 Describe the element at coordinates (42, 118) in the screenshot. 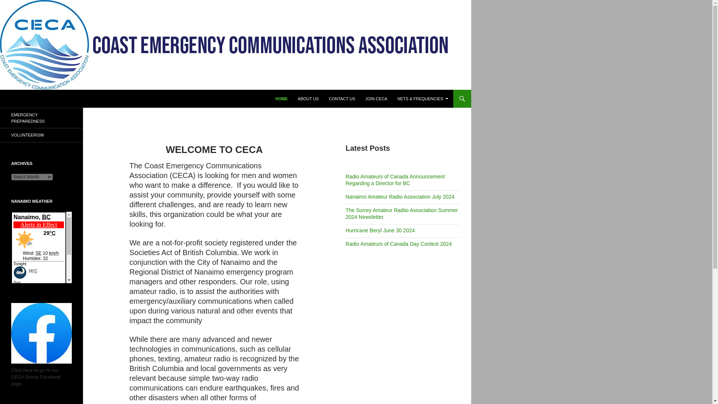

I see `EMERGENCY PREPAREDNESS` at that location.